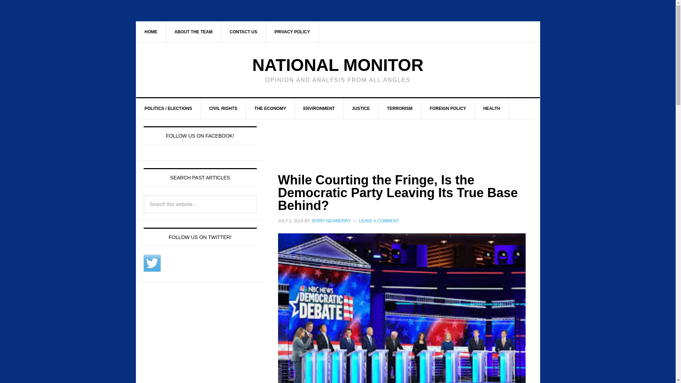  What do you see at coordinates (379, 221) in the screenshot?
I see `LEAVE A COMMENT` at bounding box center [379, 221].